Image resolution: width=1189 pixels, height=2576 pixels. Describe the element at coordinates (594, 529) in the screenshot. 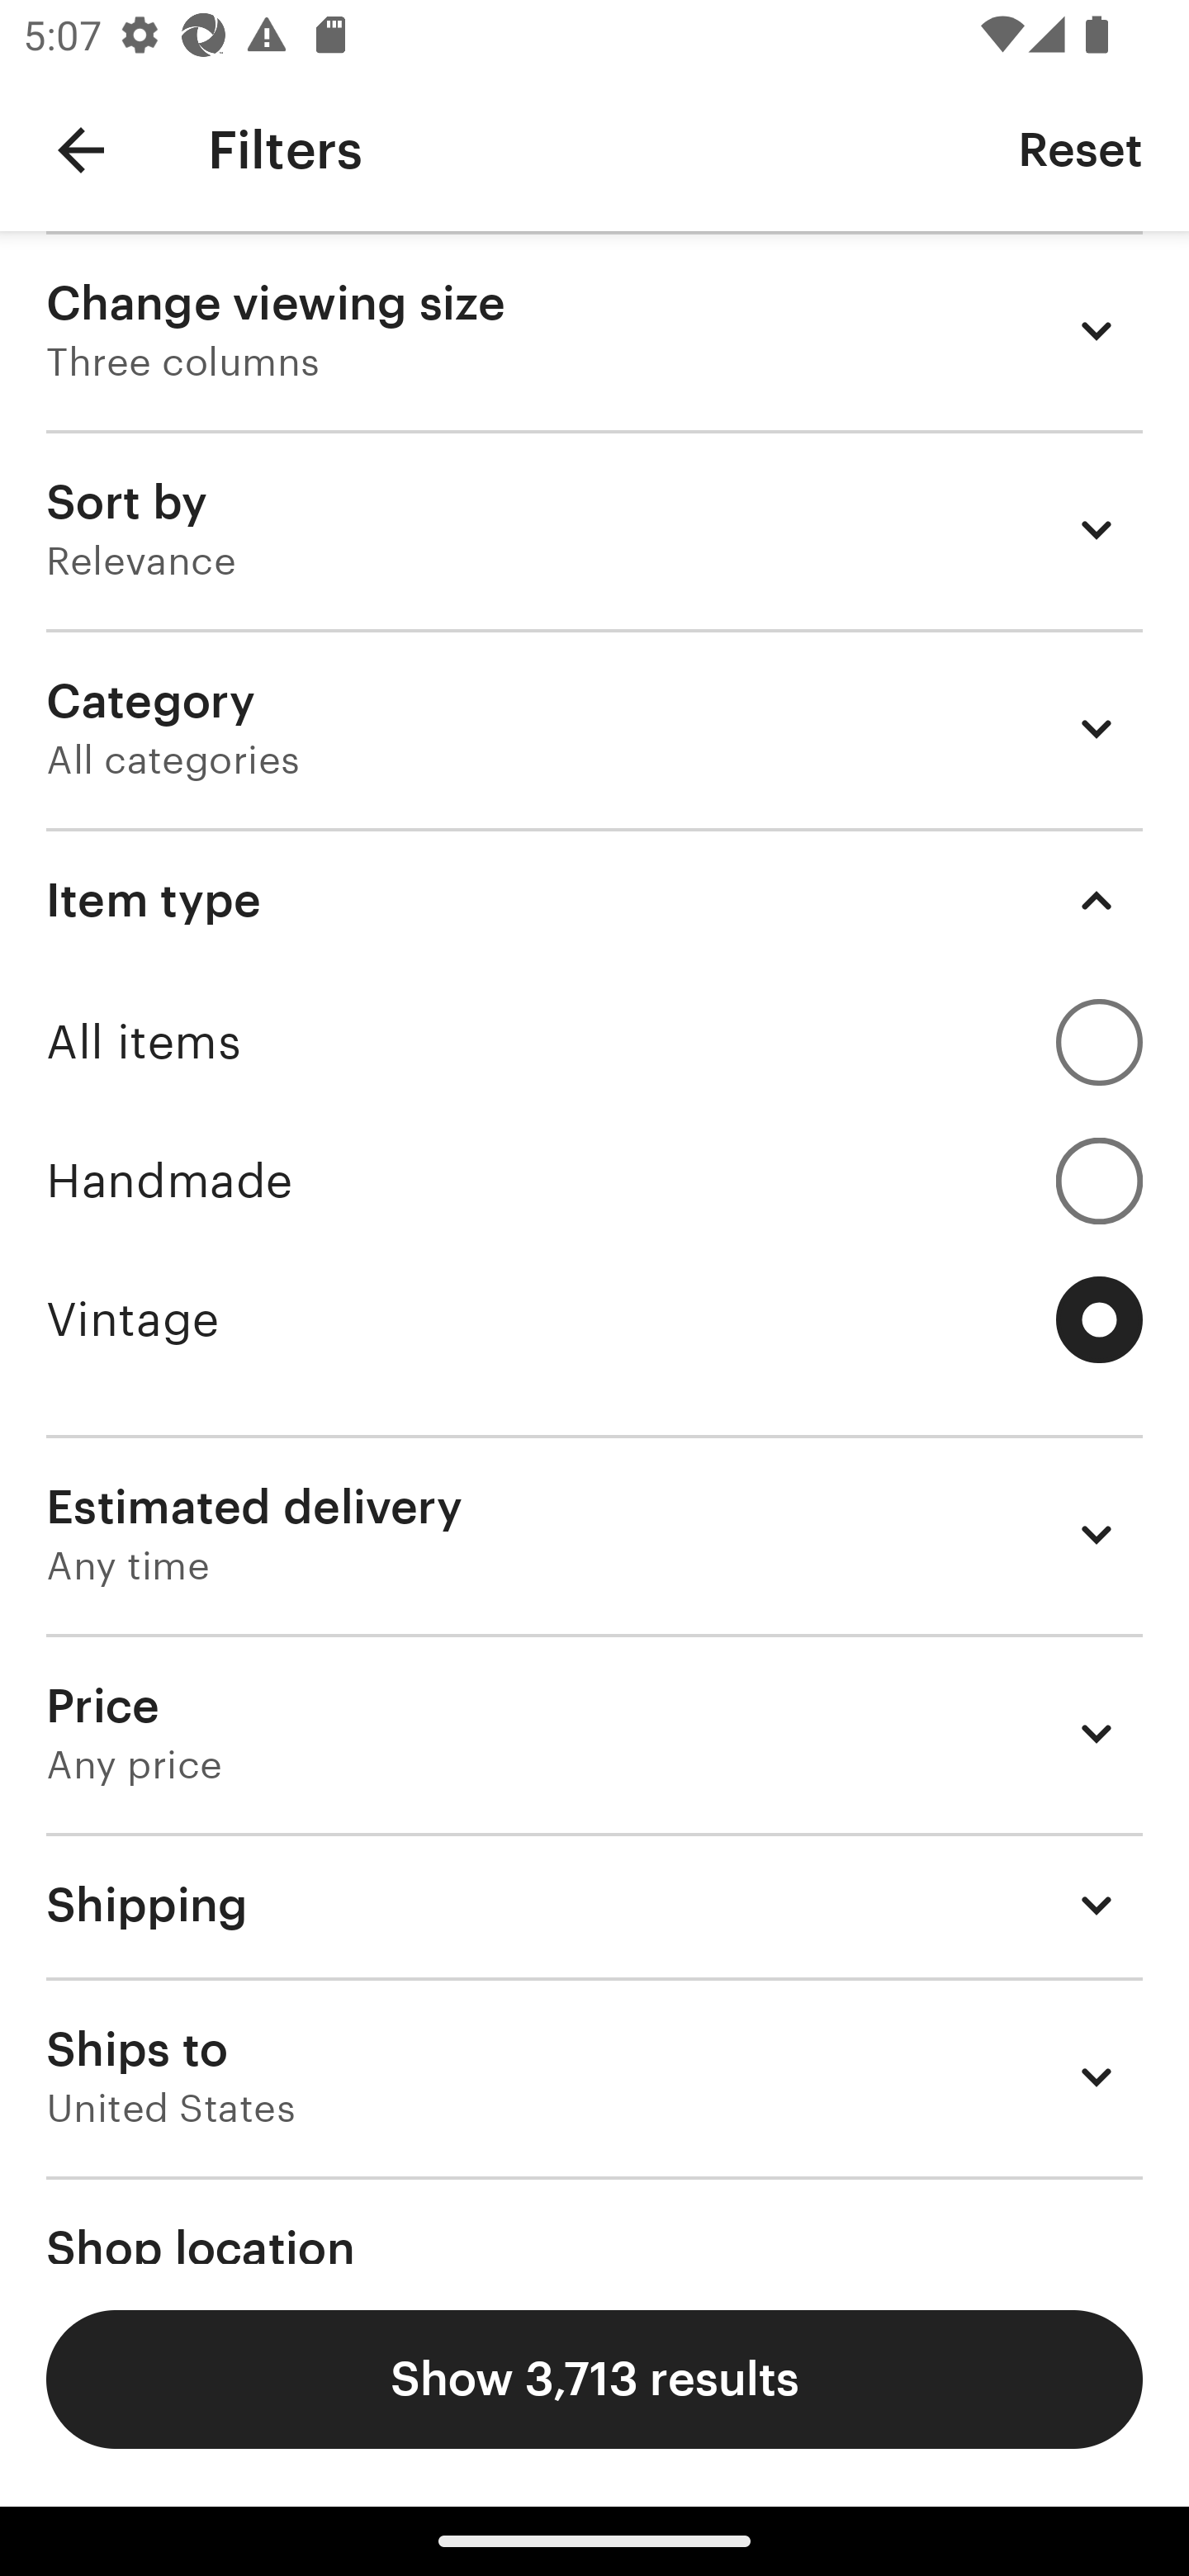

I see `Sort by Relevance` at that location.